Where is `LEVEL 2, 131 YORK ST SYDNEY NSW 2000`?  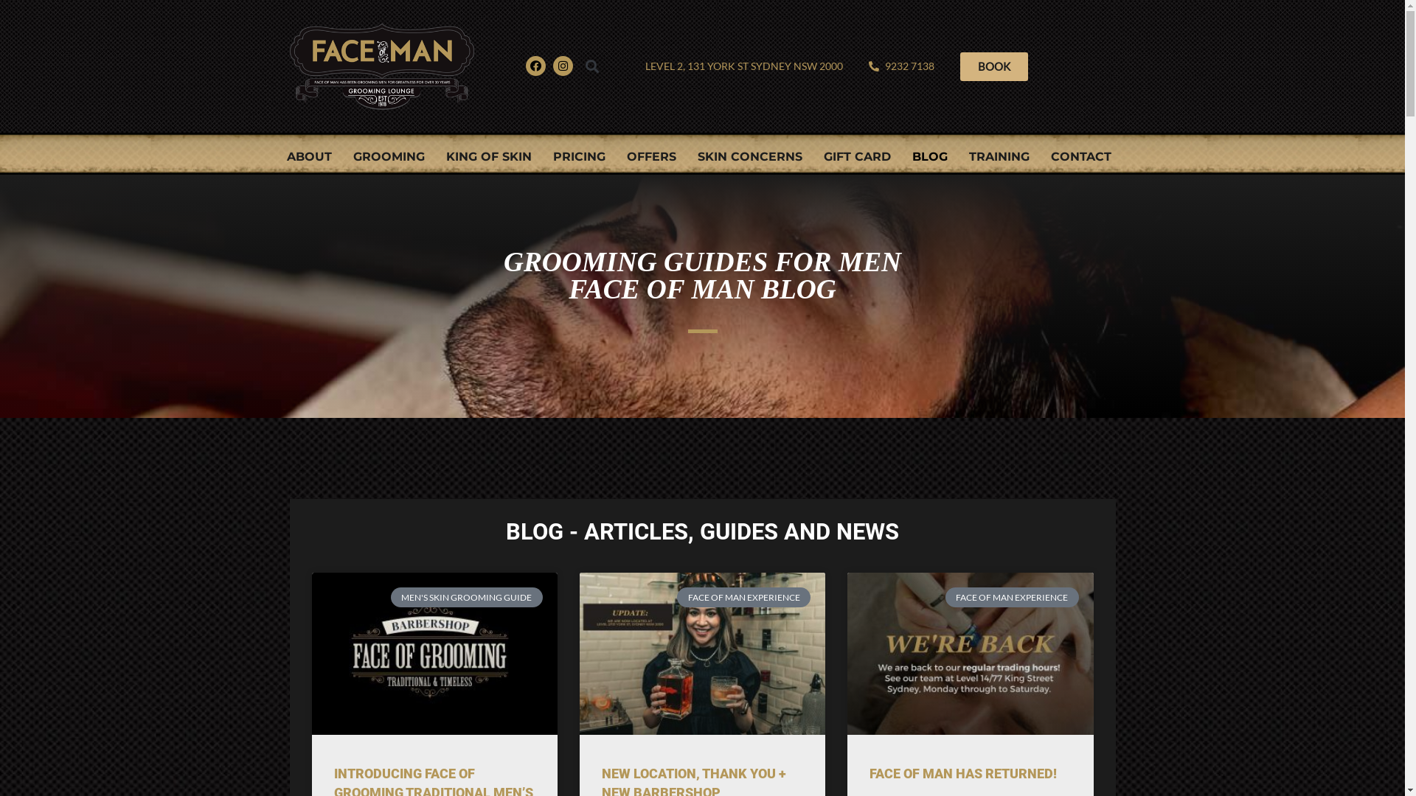
LEVEL 2, 131 YORK ST SYDNEY NSW 2000 is located at coordinates (743, 66).